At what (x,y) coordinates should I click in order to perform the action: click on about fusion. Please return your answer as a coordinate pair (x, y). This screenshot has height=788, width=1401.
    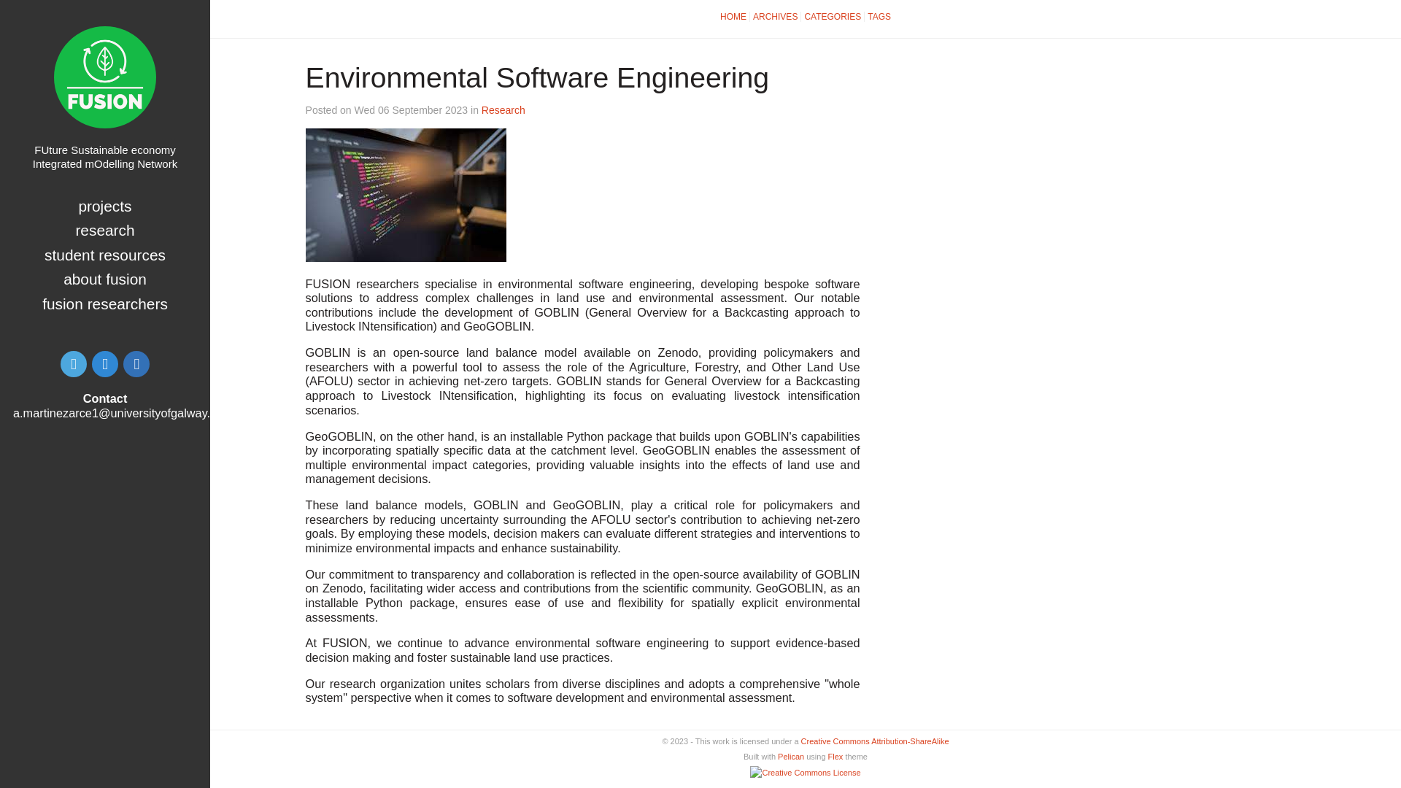
    Looking at the image, I should click on (105, 279).